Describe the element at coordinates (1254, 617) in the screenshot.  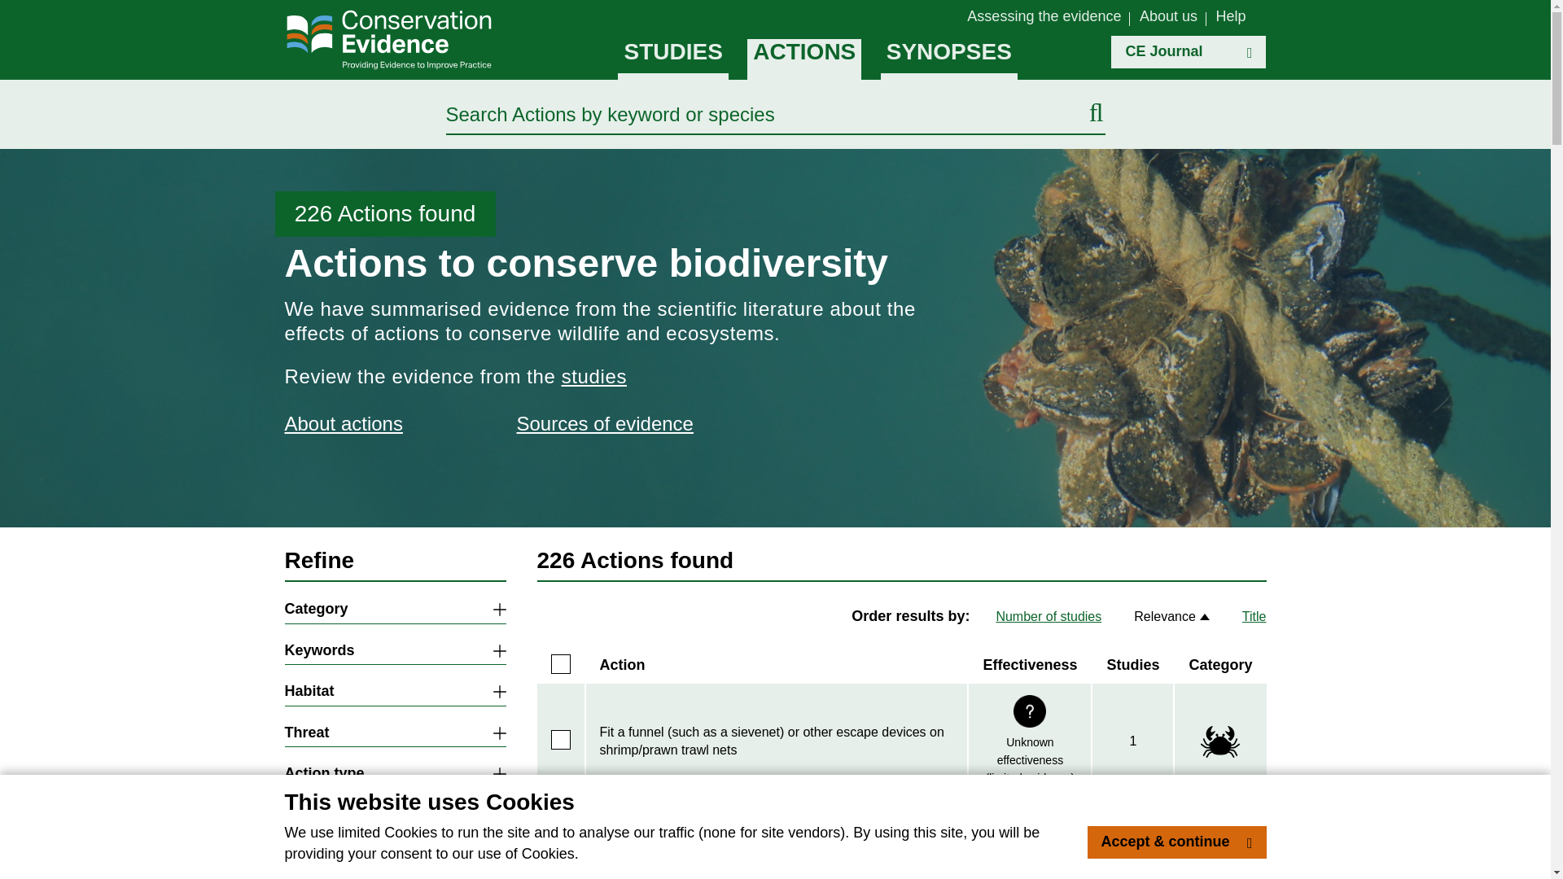
I see `Title` at that location.